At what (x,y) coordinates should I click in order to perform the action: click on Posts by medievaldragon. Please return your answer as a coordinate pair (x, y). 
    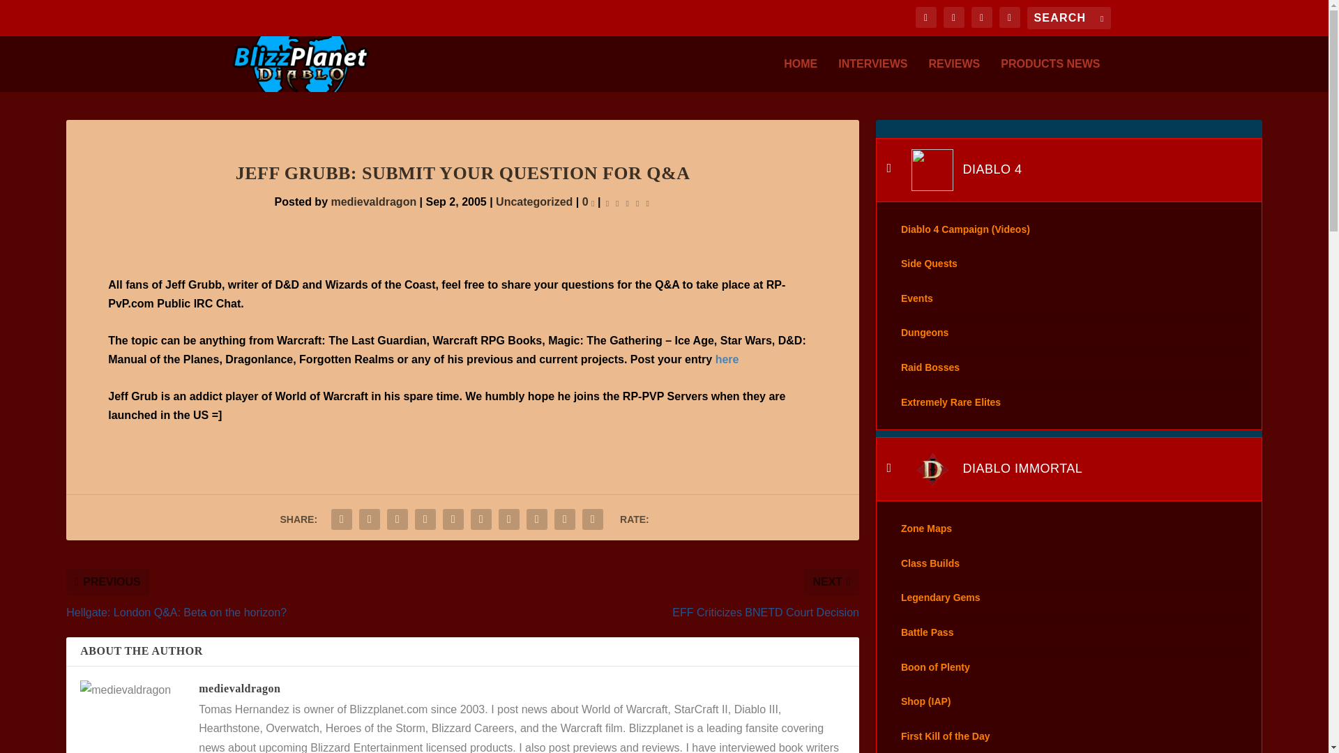
    Looking at the image, I should click on (374, 201).